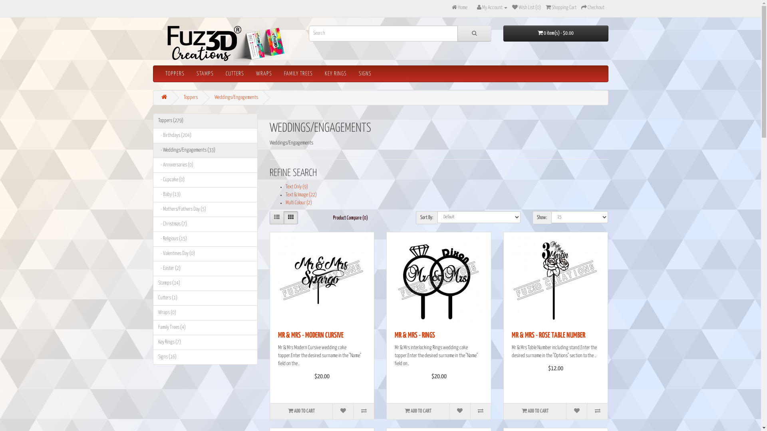 This screenshot has height=431, width=767. I want to click on Family Trees (4), so click(205, 328).